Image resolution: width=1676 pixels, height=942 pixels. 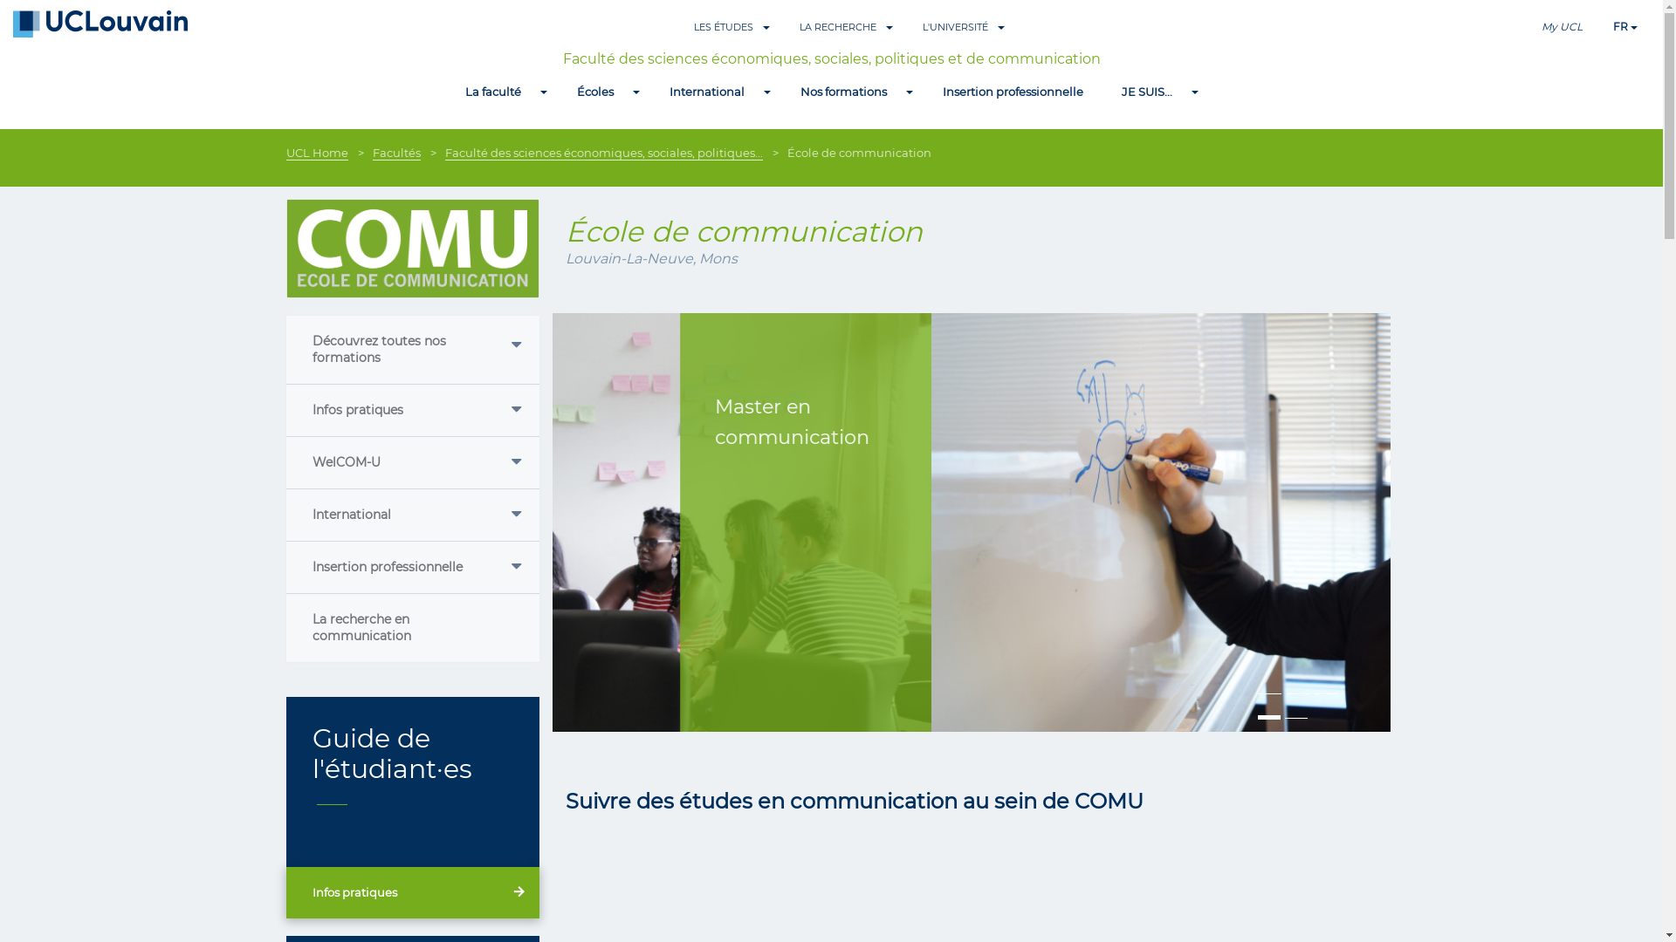 What do you see at coordinates (318, 154) in the screenshot?
I see `UCL Home` at bounding box center [318, 154].